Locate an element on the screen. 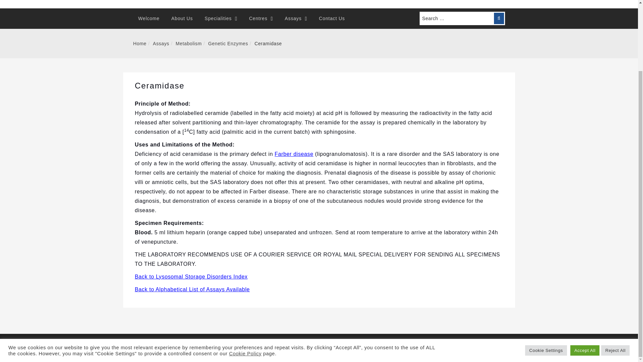 Image resolution: width=643 pixels, height=362 pixels. Welcome is located at coordinates (149, 18).